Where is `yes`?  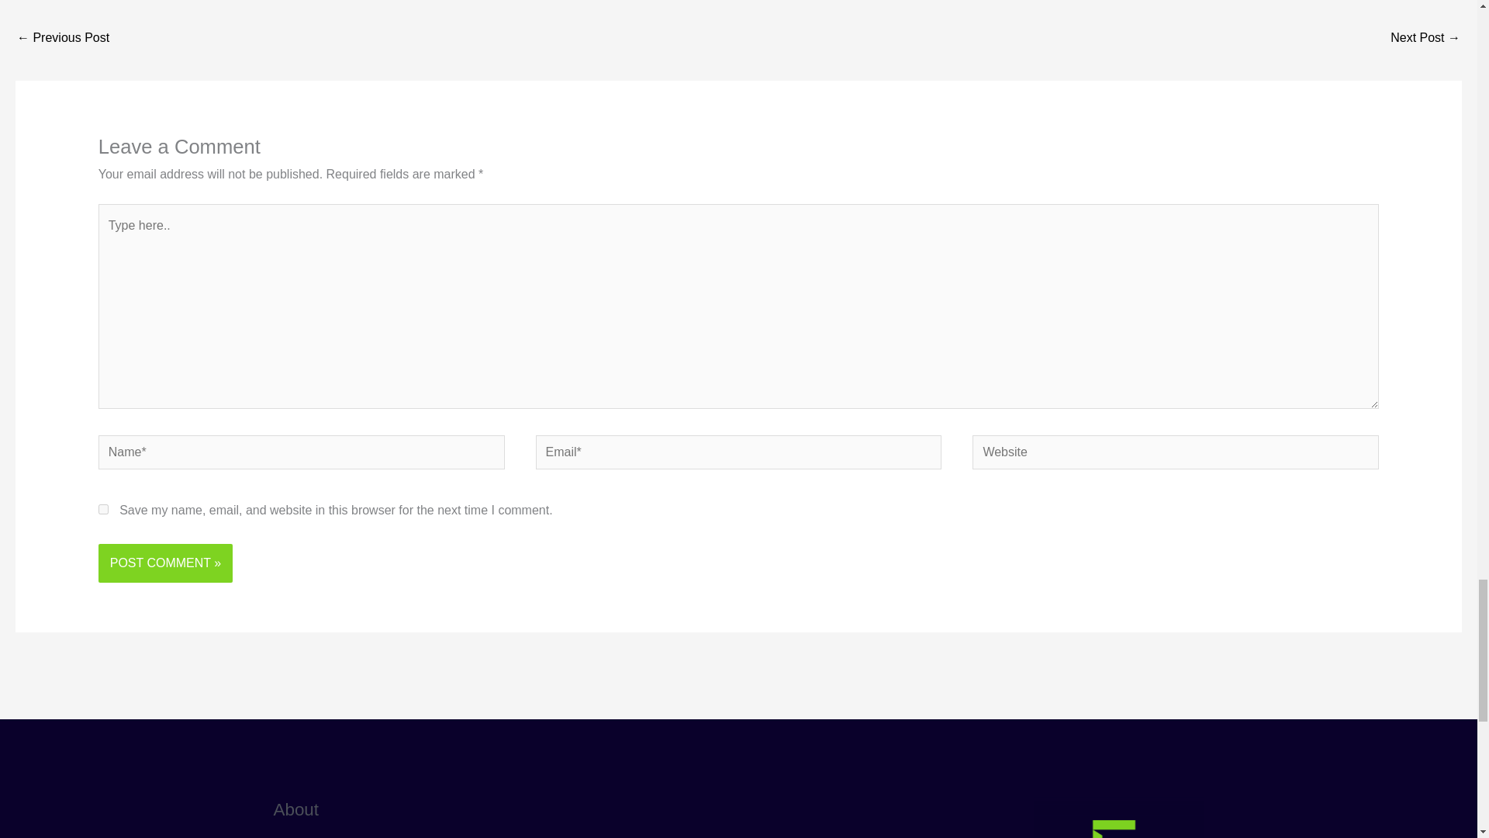 yes is located at coordinates (103, 509).